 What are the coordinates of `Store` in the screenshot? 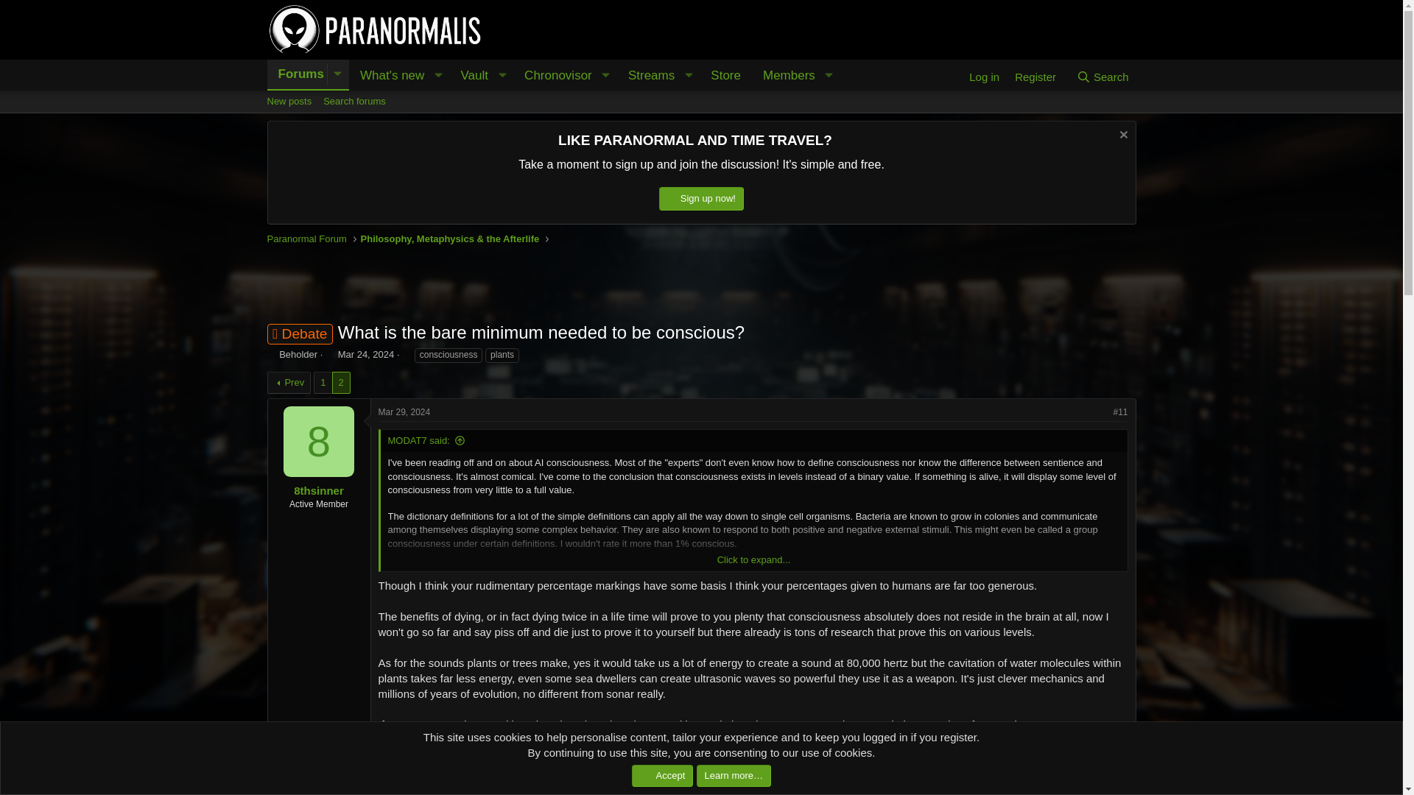 It's located at (470, 76).